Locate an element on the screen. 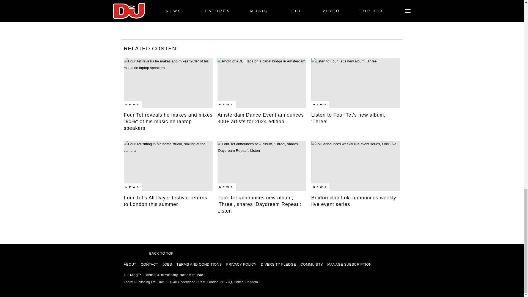 The width and height of the screenshot is (528, 297). DjMag is located at coordinates (131, 251).